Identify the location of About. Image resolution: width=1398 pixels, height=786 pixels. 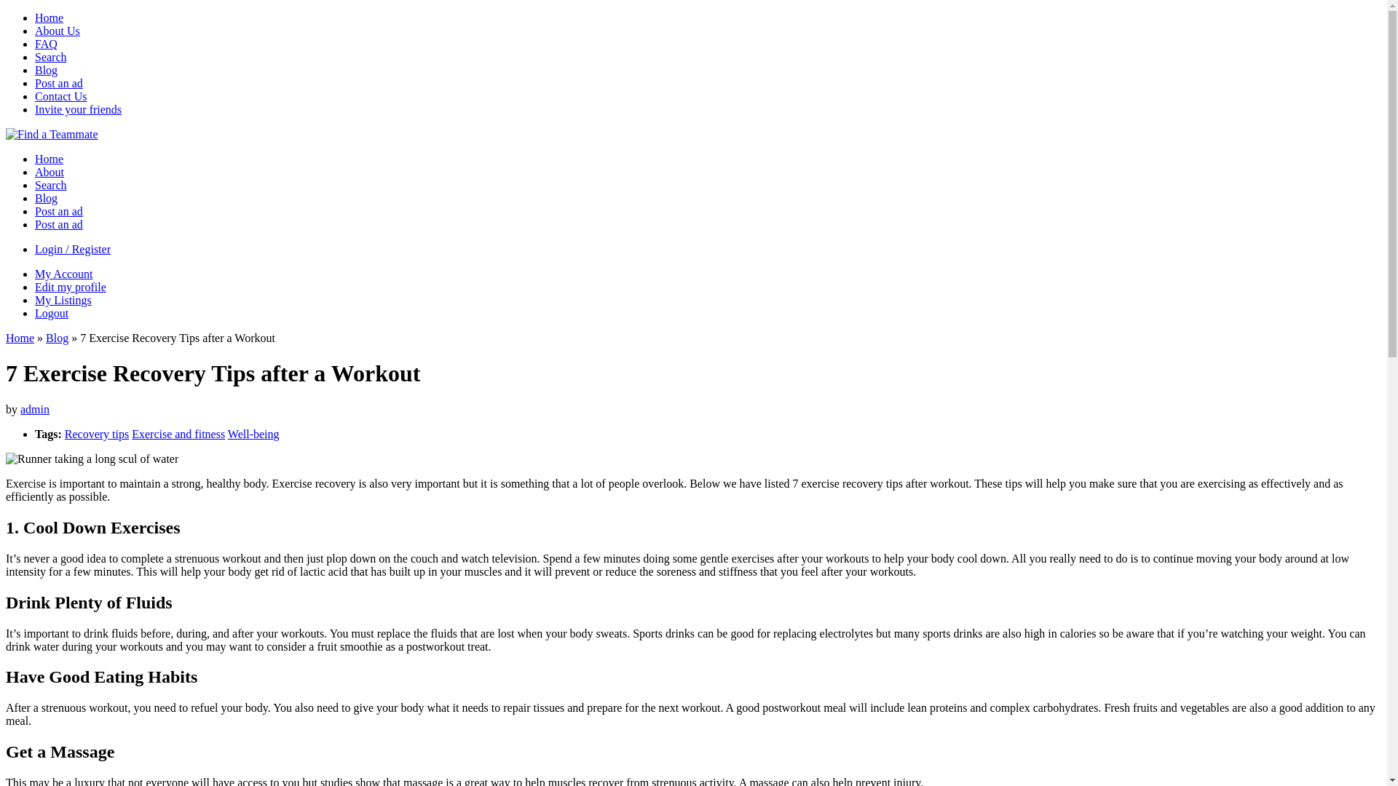
(50, 172).